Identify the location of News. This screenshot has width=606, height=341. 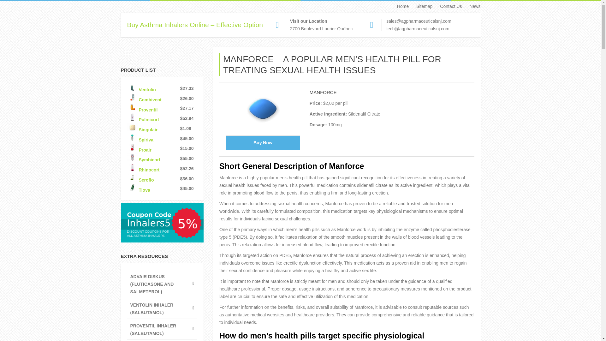
(472, 6).